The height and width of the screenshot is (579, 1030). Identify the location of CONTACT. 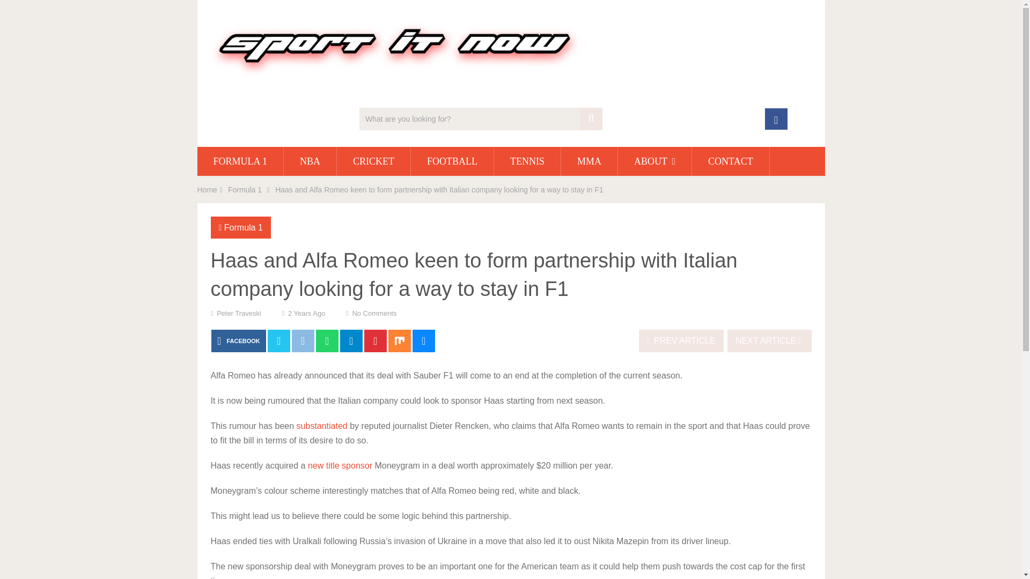
(731, 161).